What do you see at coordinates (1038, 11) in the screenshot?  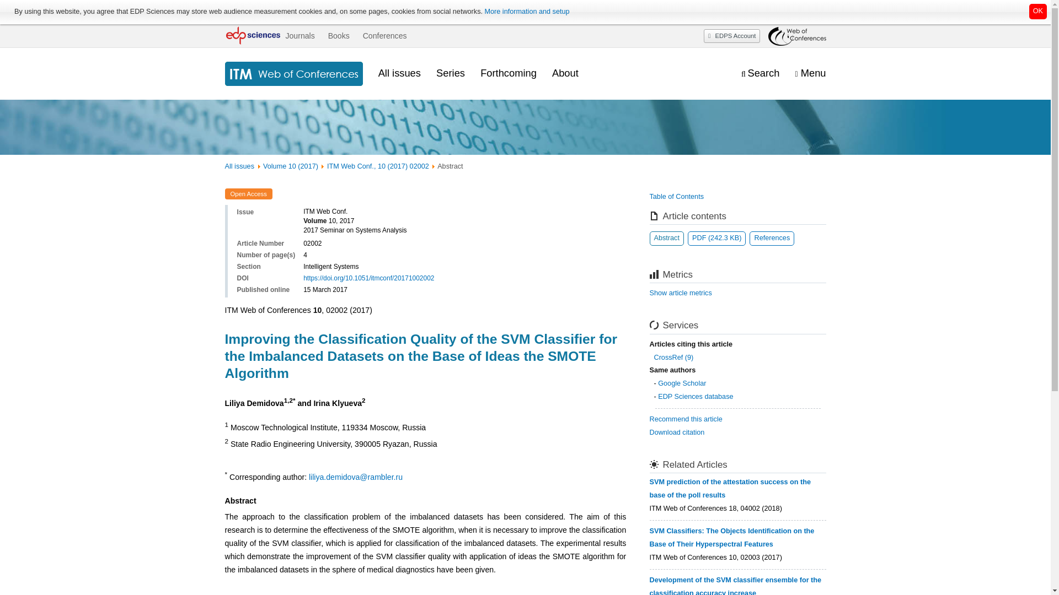 I see `OK` at bounding box center [1038, 11].